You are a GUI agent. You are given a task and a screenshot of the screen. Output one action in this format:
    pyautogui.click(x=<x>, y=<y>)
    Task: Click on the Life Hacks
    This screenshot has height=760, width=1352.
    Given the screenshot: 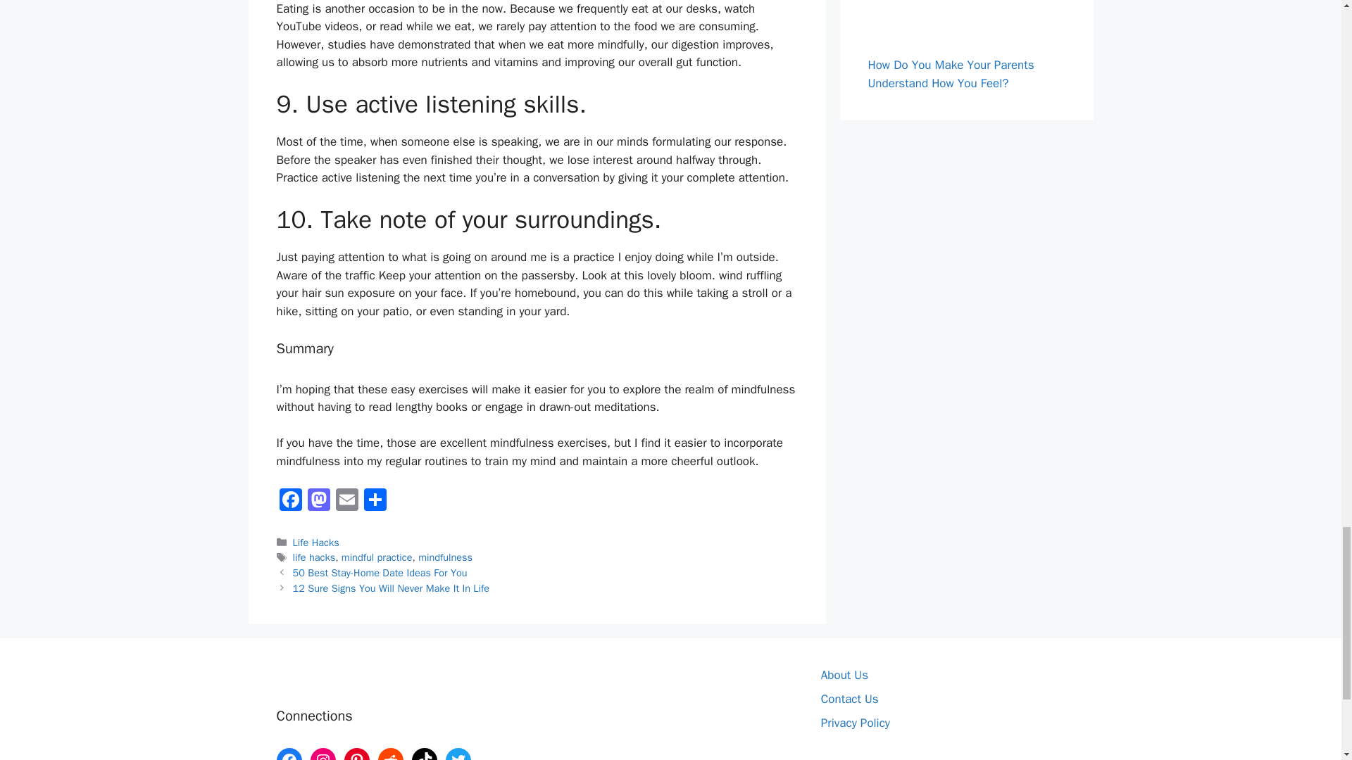 What is the action you would take?
    pyautogui.click(x=315, y=542)
    